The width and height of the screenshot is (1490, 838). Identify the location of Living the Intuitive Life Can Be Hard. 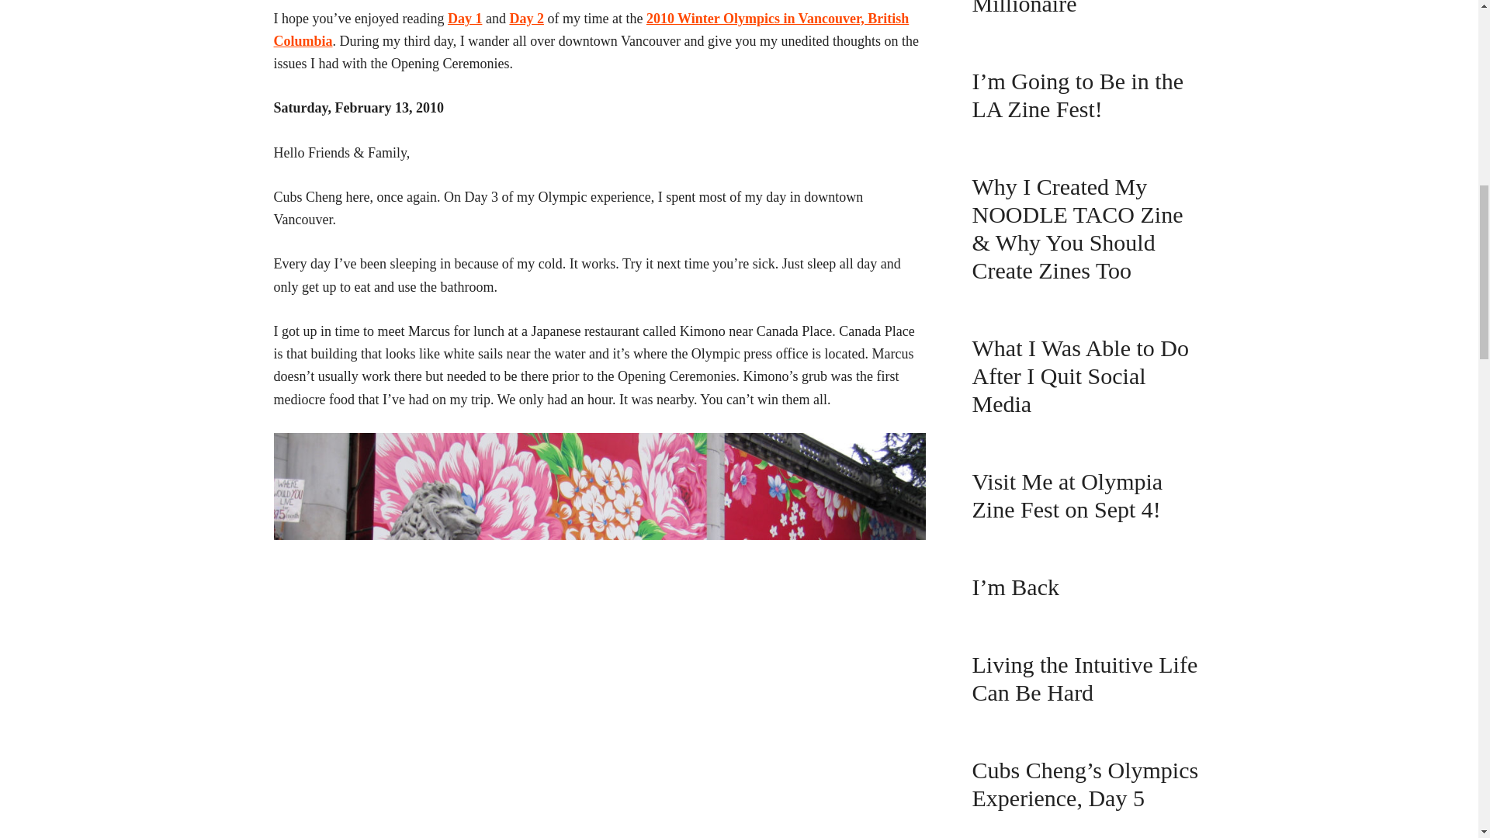
(1084, 678).